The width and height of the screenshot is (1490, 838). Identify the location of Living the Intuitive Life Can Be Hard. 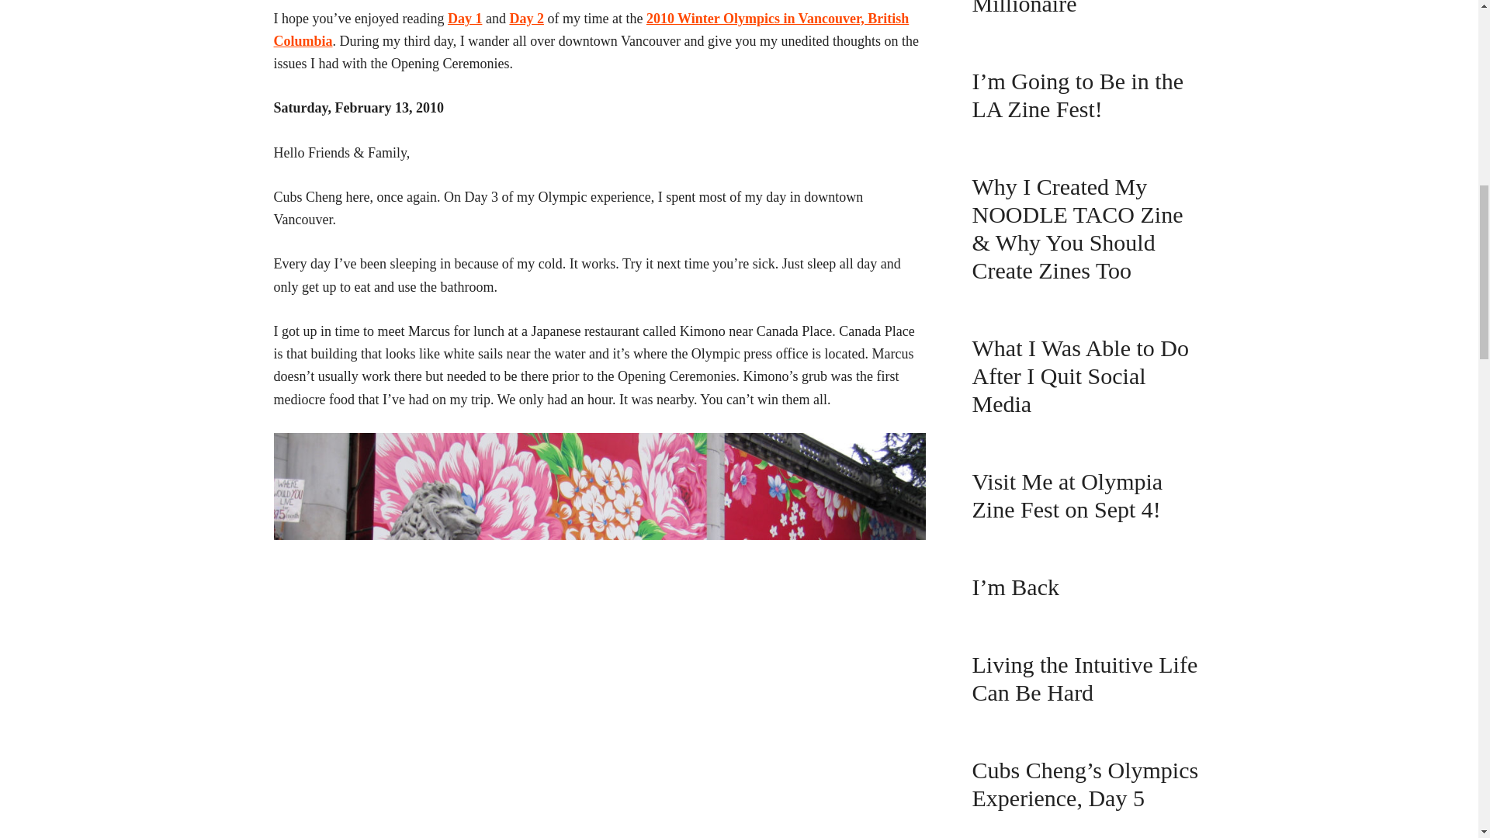
(1084, 678).